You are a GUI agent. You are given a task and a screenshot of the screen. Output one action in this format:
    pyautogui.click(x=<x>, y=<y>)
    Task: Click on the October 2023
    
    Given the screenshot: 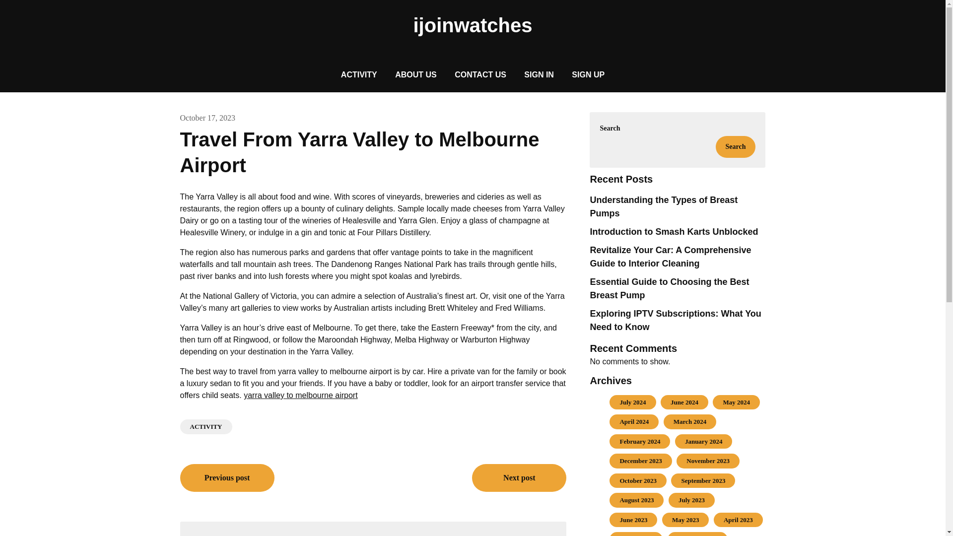 What is the action you would take?
    pyautogui.click(x=638, y=480)
    